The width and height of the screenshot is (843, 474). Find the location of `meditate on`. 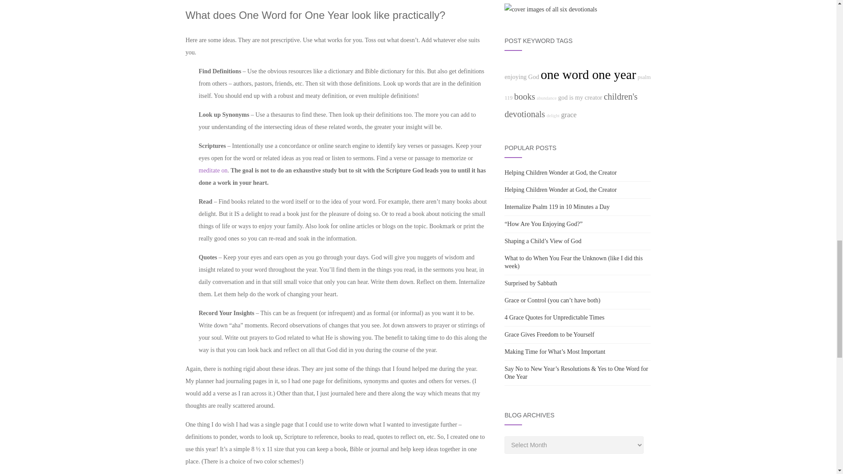

meditate on is located at coordinates (213, 170).